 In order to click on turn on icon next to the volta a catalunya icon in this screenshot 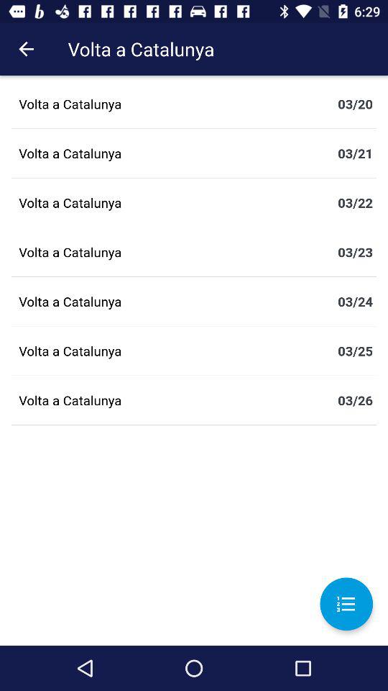, I will do `click(26, 49)`.